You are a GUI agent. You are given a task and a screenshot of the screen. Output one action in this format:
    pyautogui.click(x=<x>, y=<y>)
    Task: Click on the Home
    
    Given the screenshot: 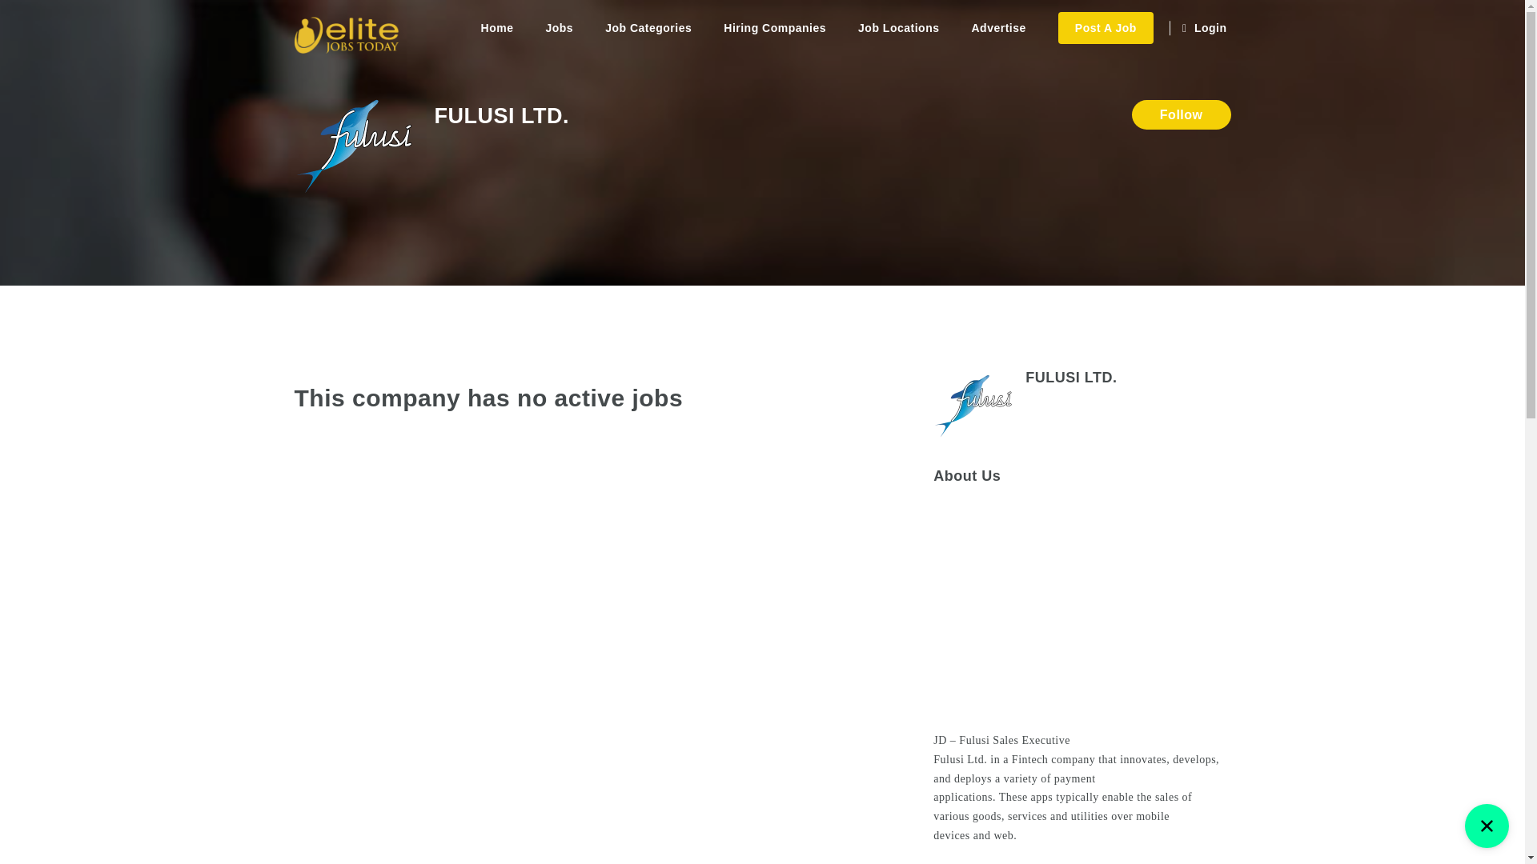 What is the action you would take?
    pyautogui.click(x=498, y=28)
    